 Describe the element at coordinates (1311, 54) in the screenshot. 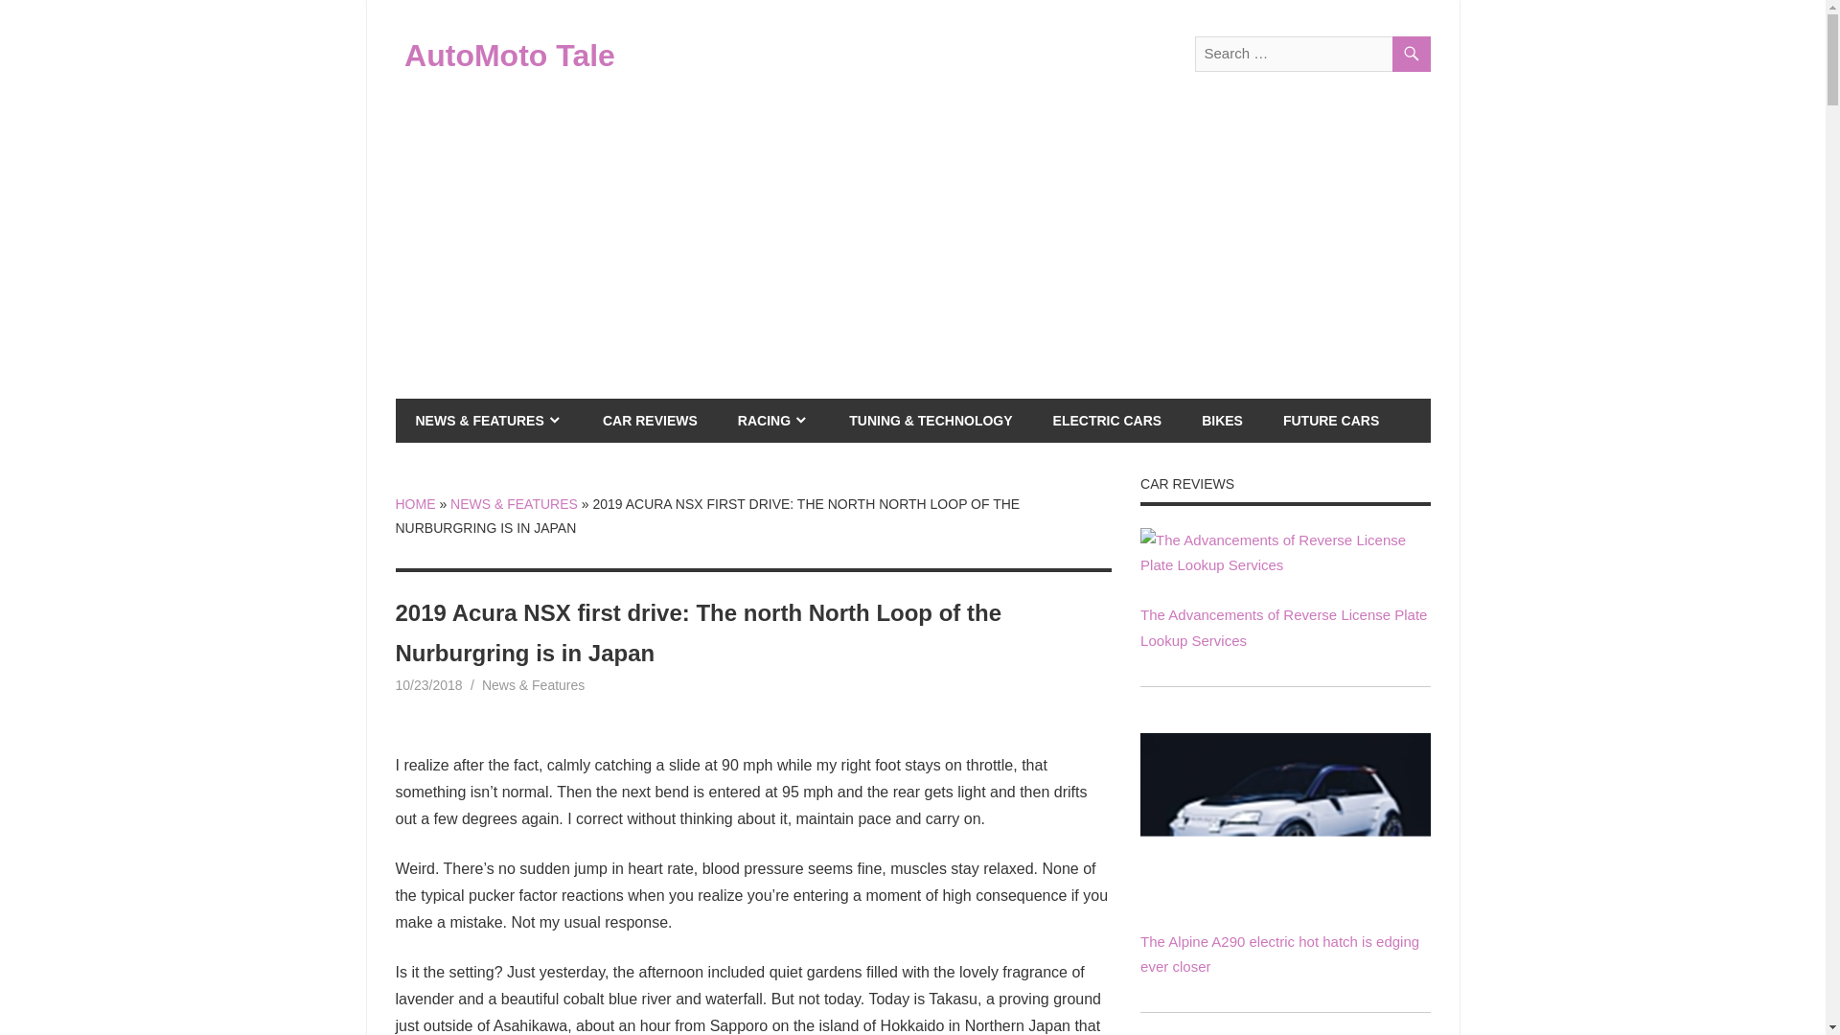

I see `Search for:` at that location.